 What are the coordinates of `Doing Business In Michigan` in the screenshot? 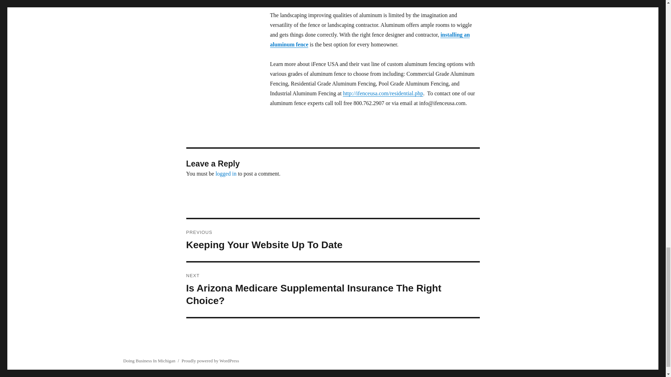 It's located at (149, 361).